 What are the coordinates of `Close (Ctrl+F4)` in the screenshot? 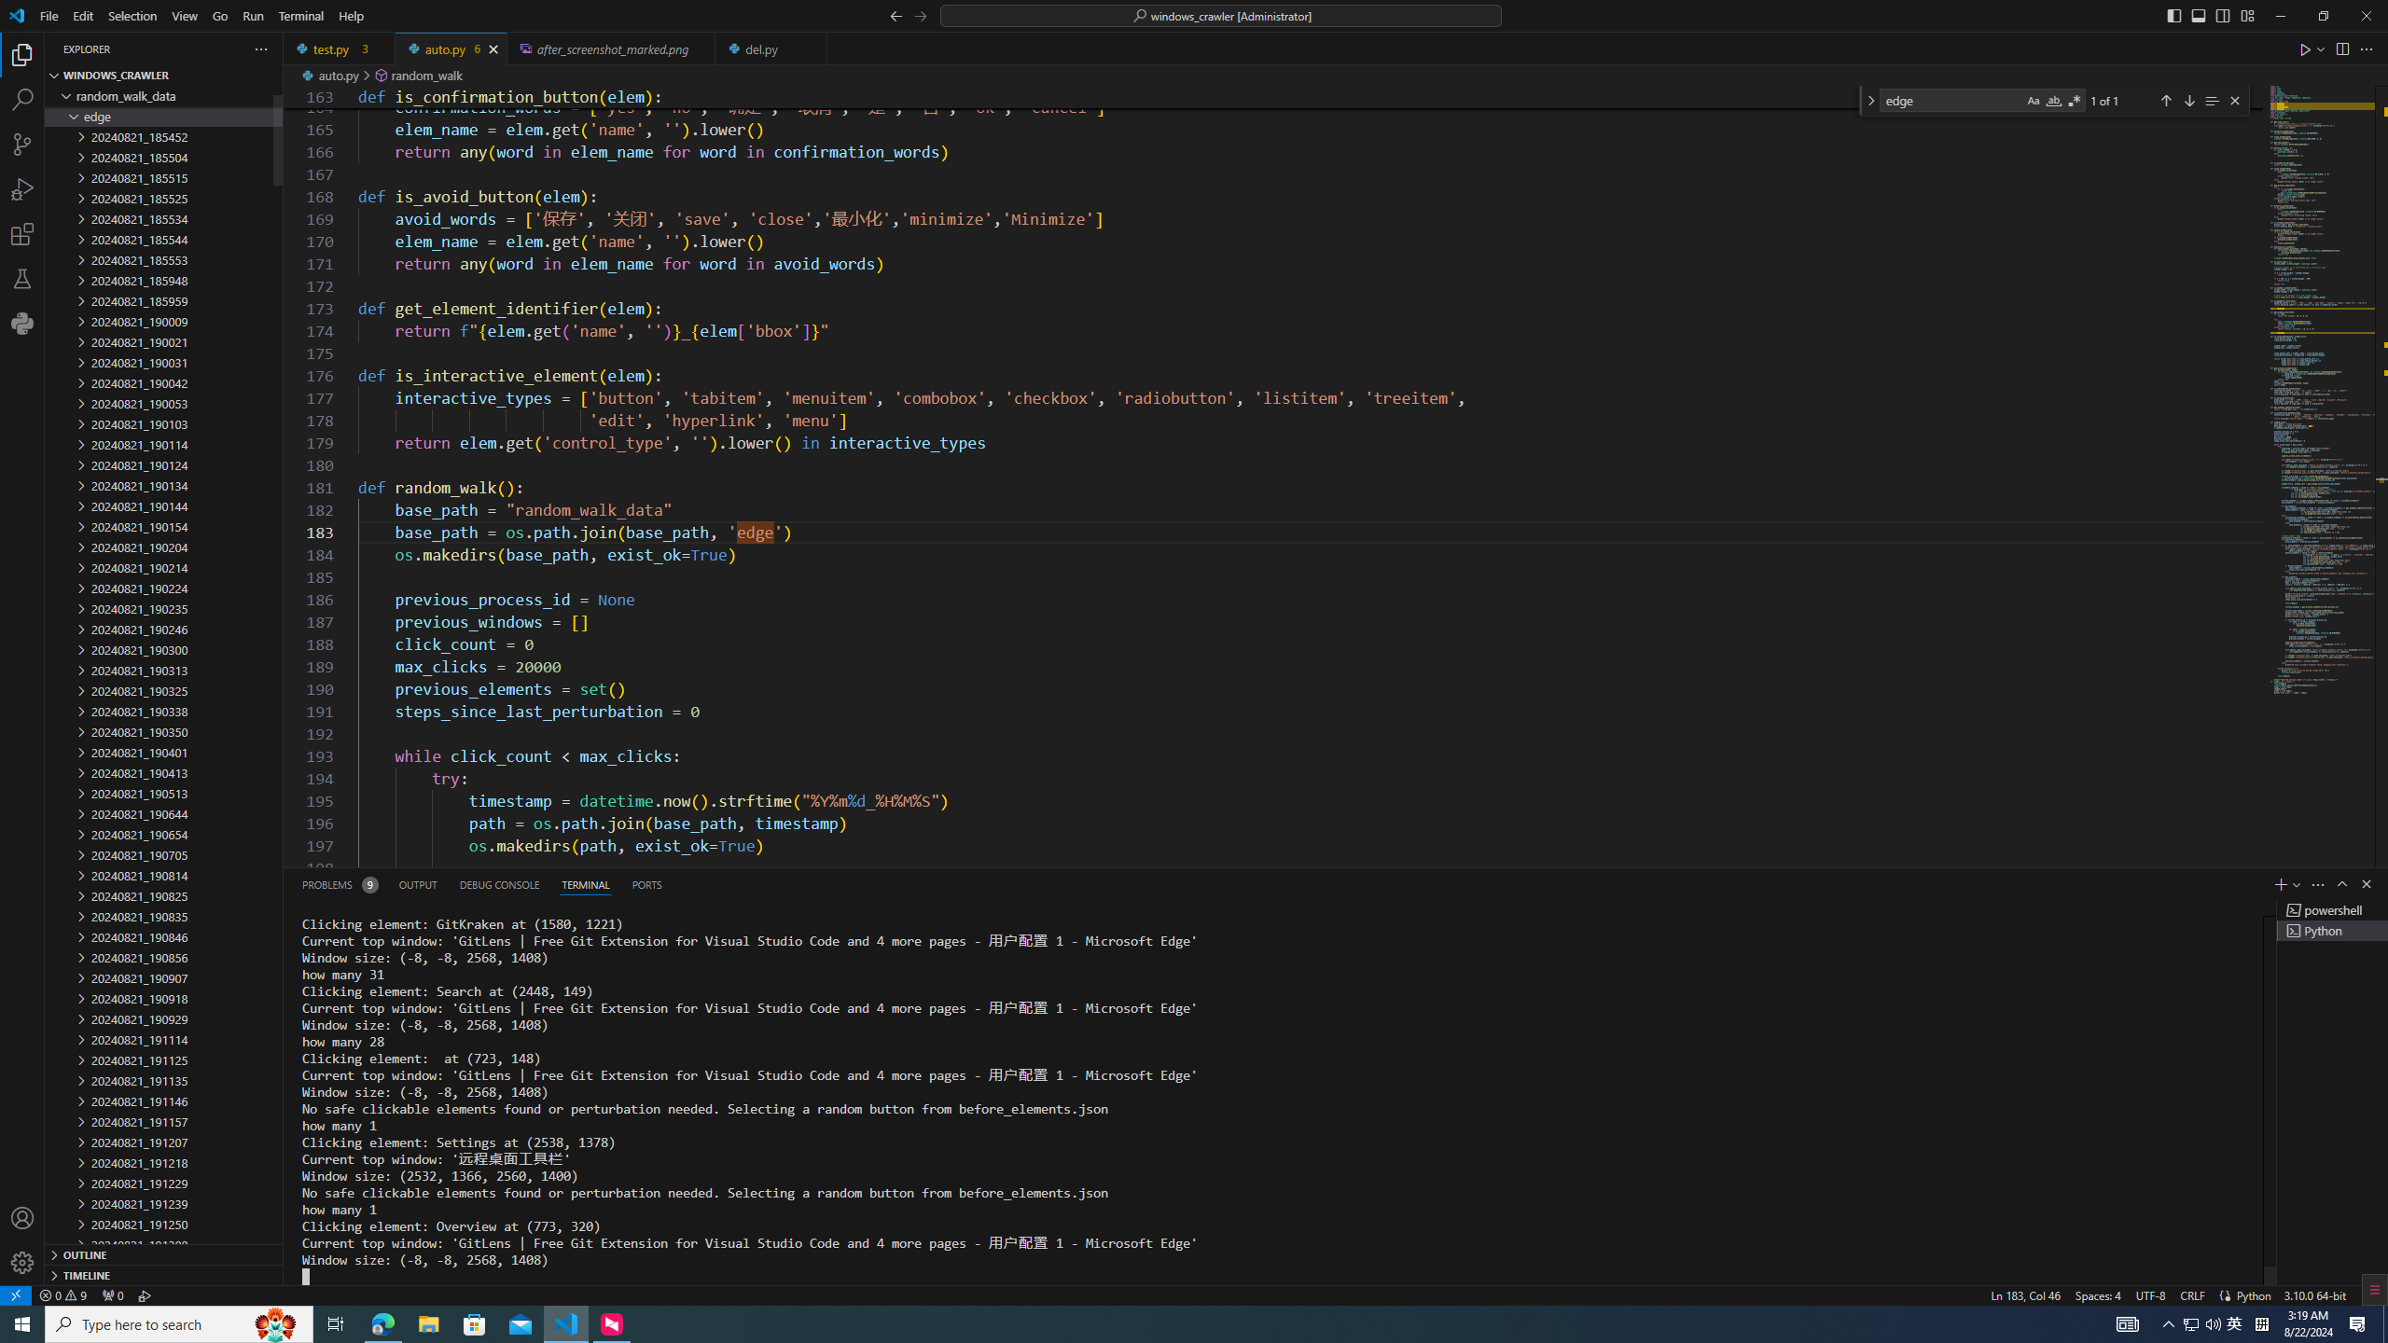 It's located at (813, 48).